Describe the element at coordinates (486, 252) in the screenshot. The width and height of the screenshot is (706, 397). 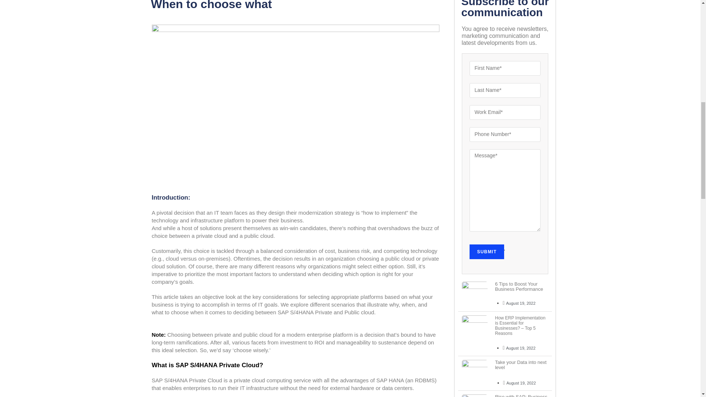
I see `Submit` at that location.